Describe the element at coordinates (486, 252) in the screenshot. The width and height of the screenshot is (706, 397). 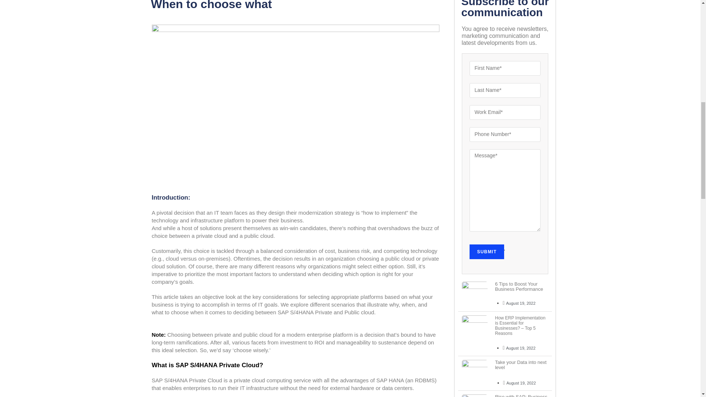
I see `Submit` at that location.